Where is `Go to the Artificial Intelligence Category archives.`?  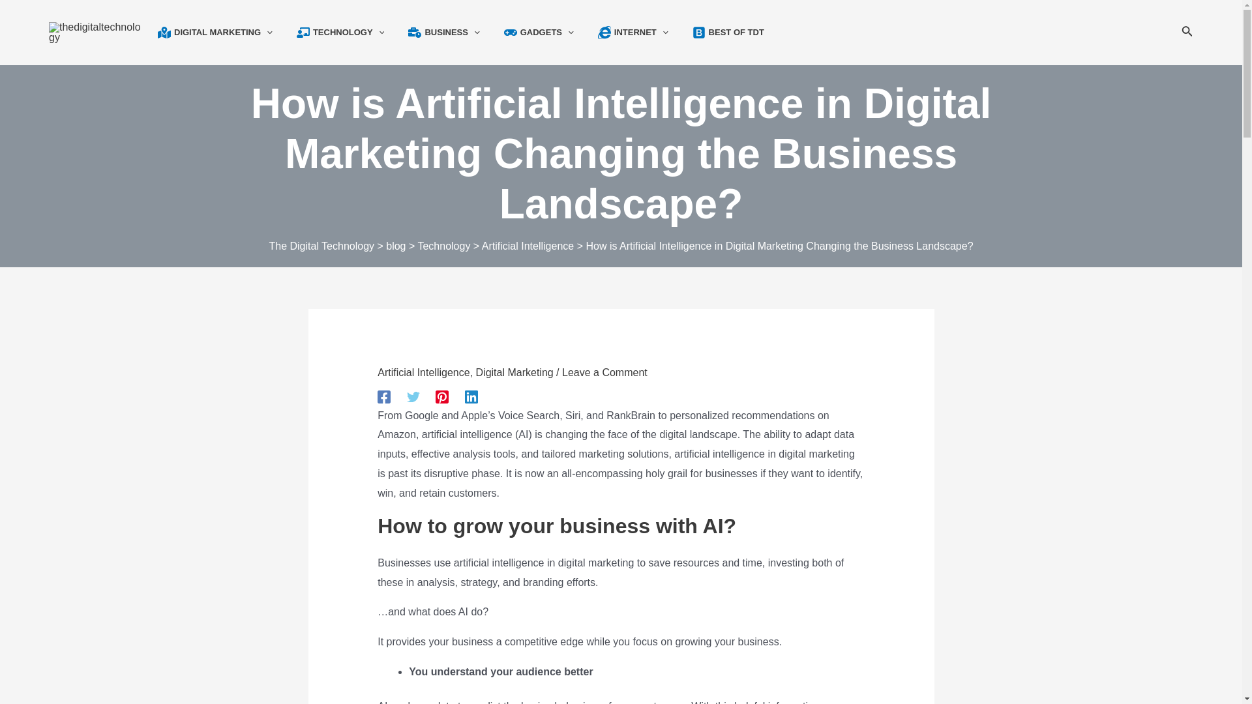
Go to the Artificial Intelligence Category archives. is located at coordinates (528, 246).